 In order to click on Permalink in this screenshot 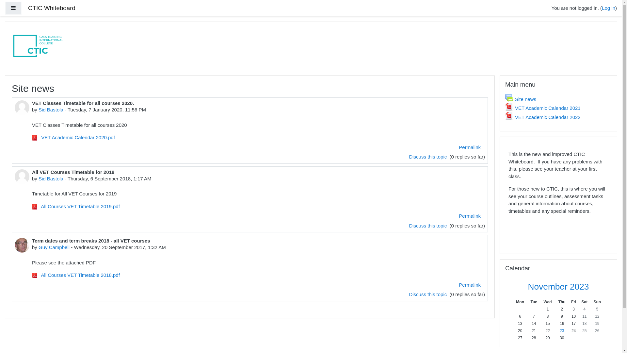, I will do `click(470, 216)`.